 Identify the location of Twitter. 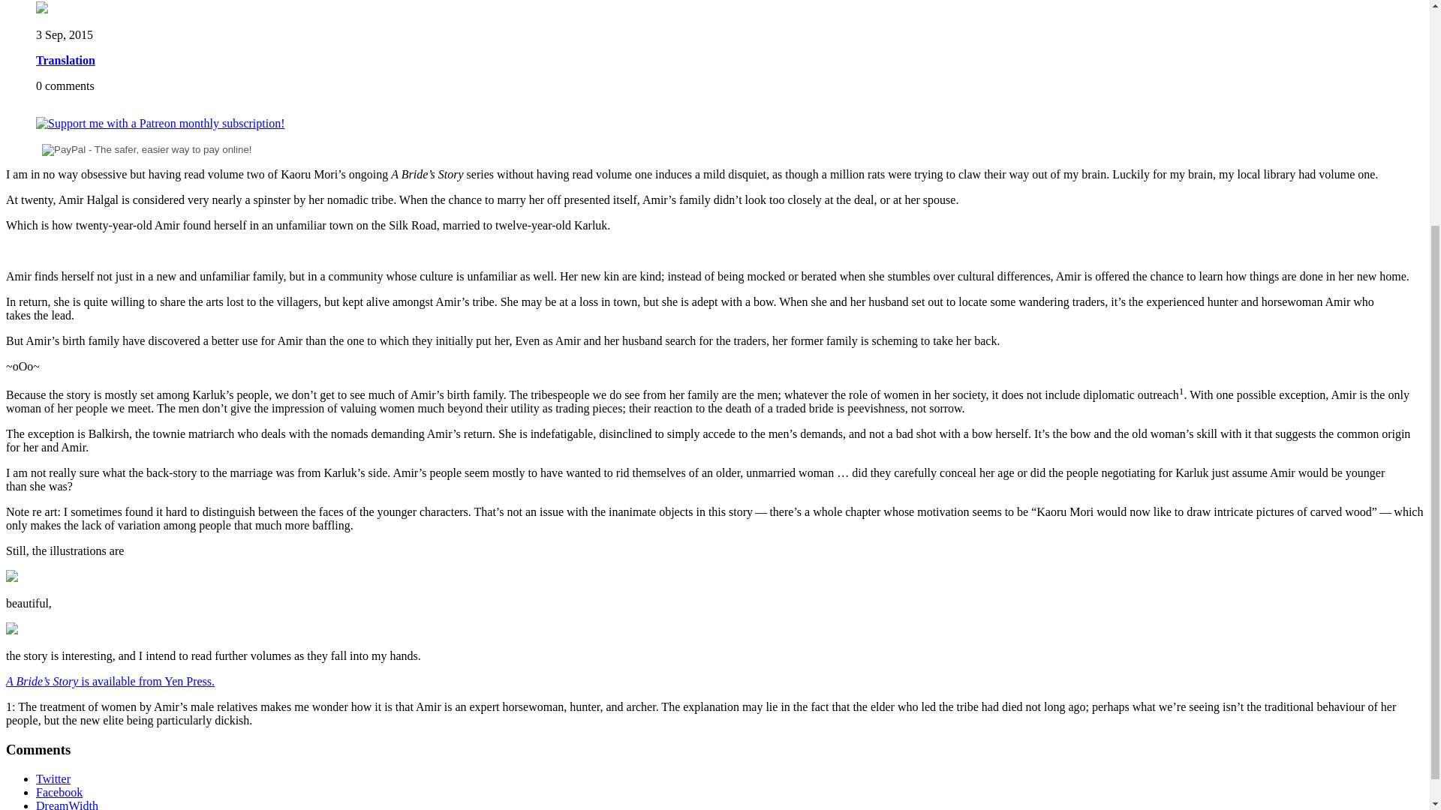
(53, 778).